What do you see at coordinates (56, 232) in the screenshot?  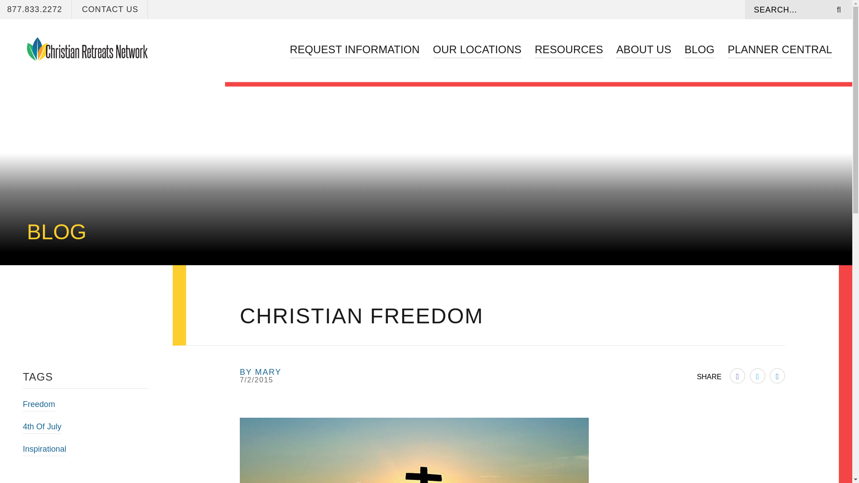 I see `BLOG` at bounding box center [56, 232].